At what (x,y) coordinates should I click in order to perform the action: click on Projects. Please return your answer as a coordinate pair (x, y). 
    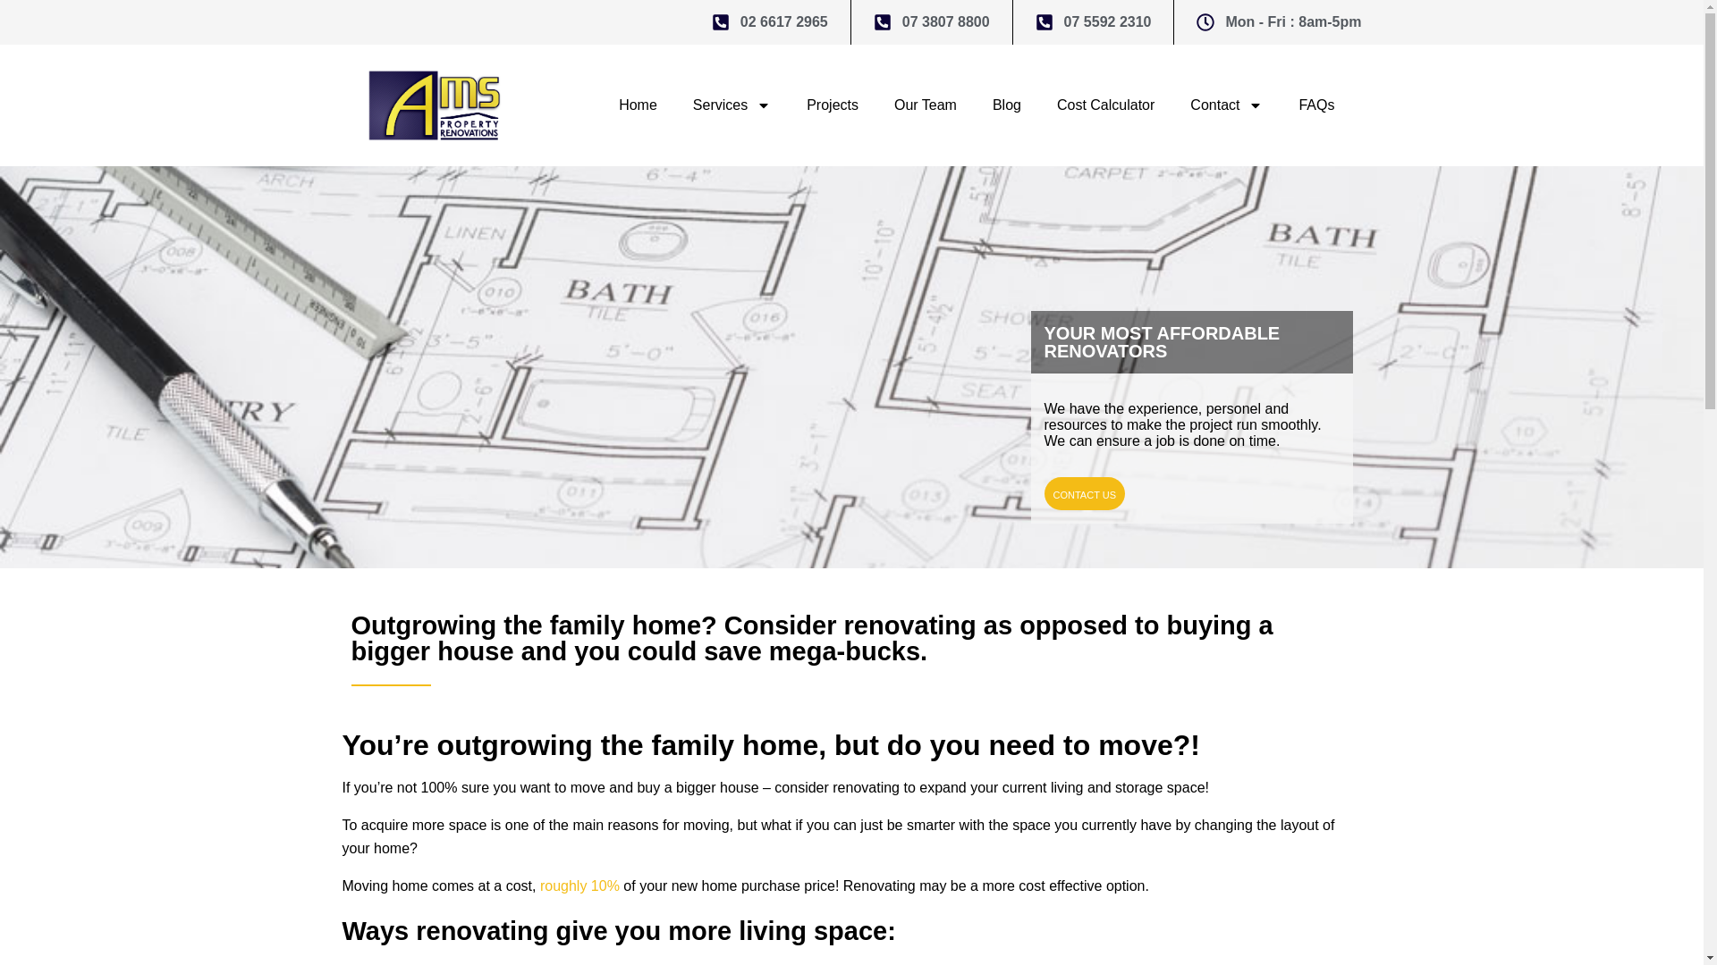
    Looking at the image, I should click on (832, 105).